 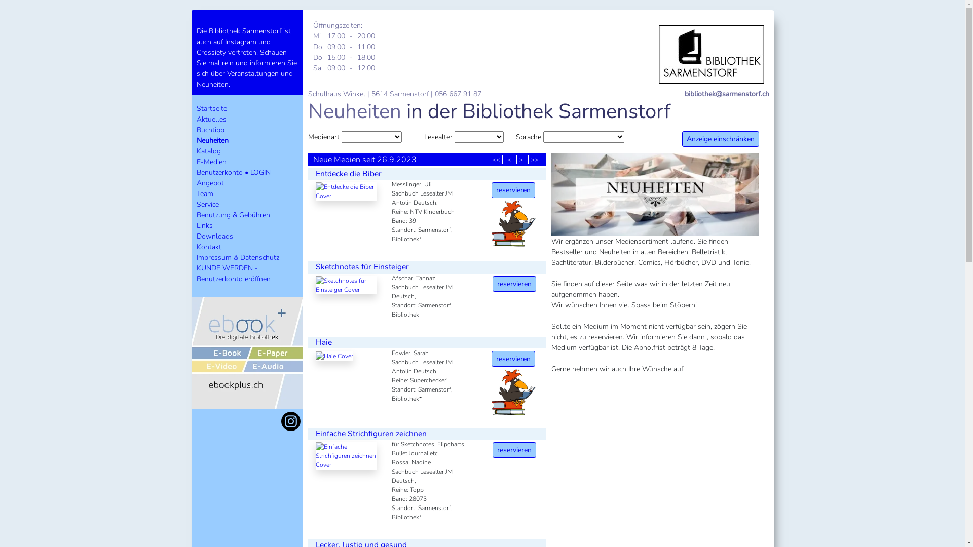 What do you see at coordinates (514, 284) in the screenshot?
I see `reservieren` at bounding box center [514, 284].